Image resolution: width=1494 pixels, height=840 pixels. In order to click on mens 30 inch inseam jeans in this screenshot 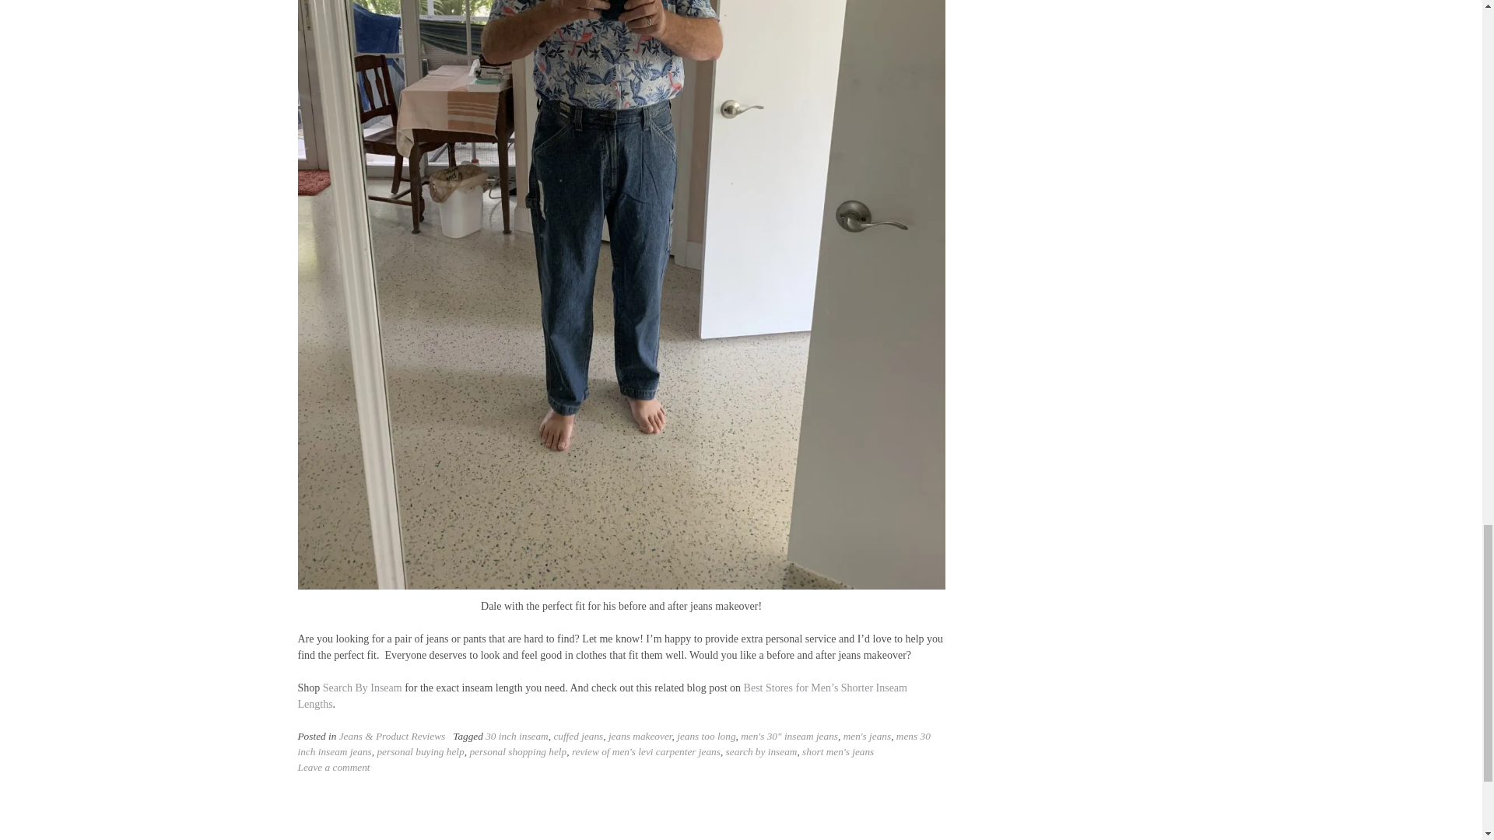, I will do `click(613, 744)`.